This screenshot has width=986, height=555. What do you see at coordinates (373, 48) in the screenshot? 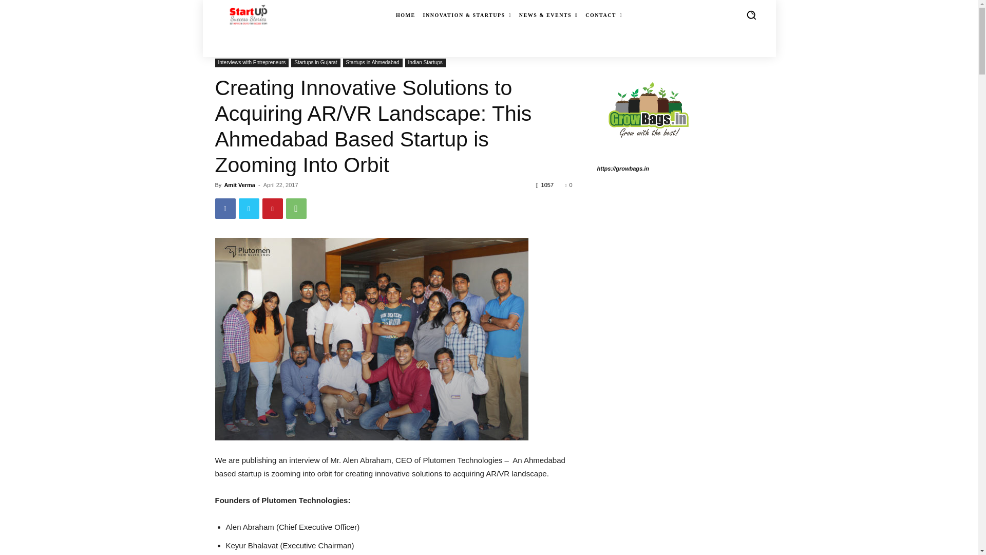
I see `View all posts in Interviews with Entrepreneurs` at bounding box center [373, 48].